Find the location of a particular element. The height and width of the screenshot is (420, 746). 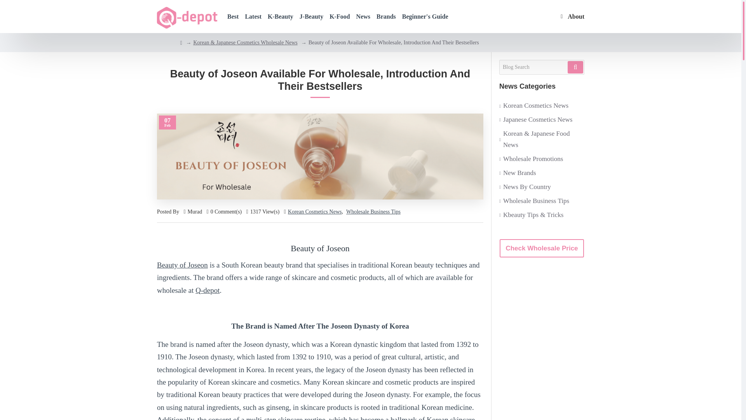

About is located at coordinates (573, 16).